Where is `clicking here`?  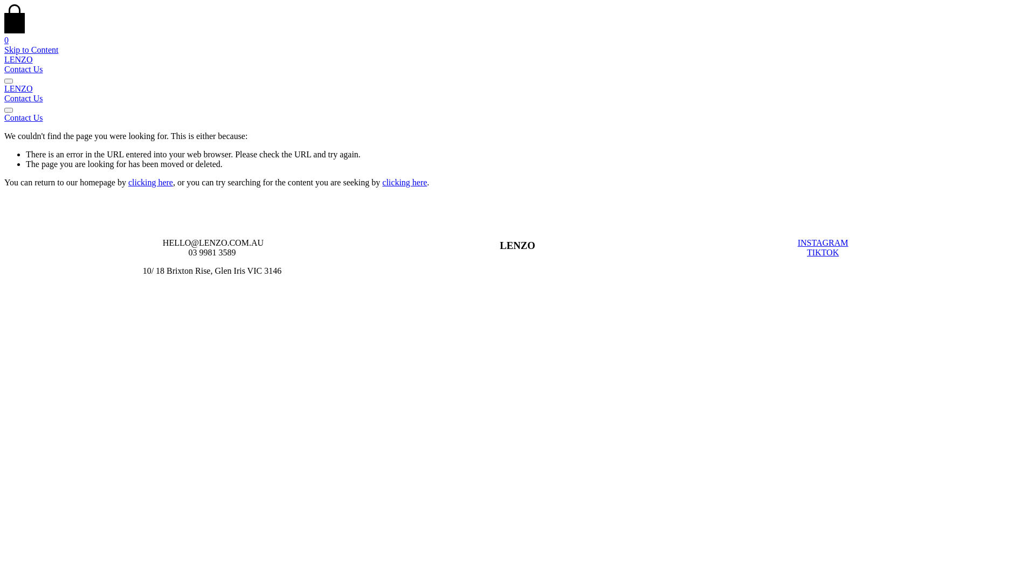
clicking here is located at coordinates (151, 182).